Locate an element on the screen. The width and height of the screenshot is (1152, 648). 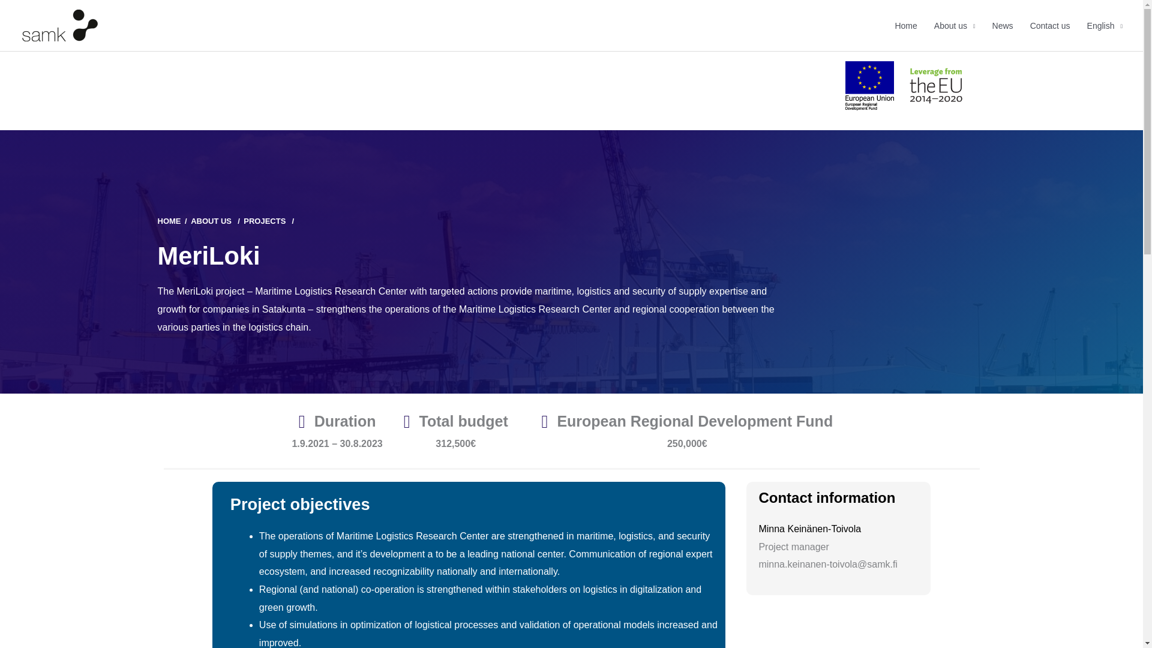
News is located at coordinates (1003, 26).